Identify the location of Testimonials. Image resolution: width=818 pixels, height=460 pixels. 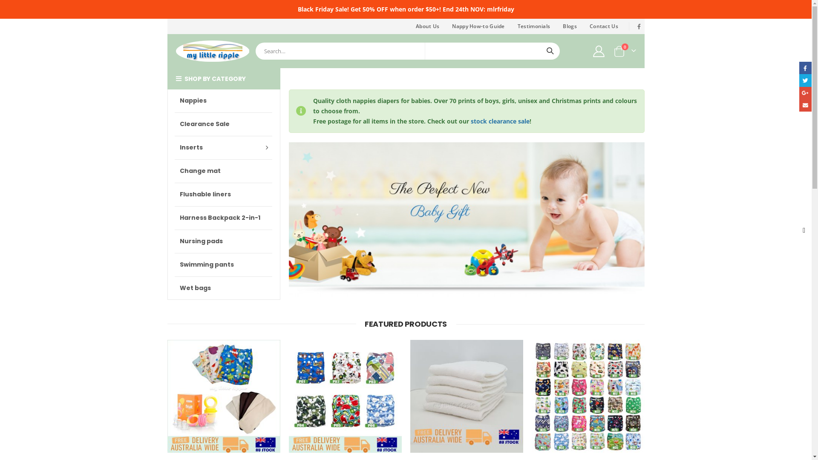
(534, 26).